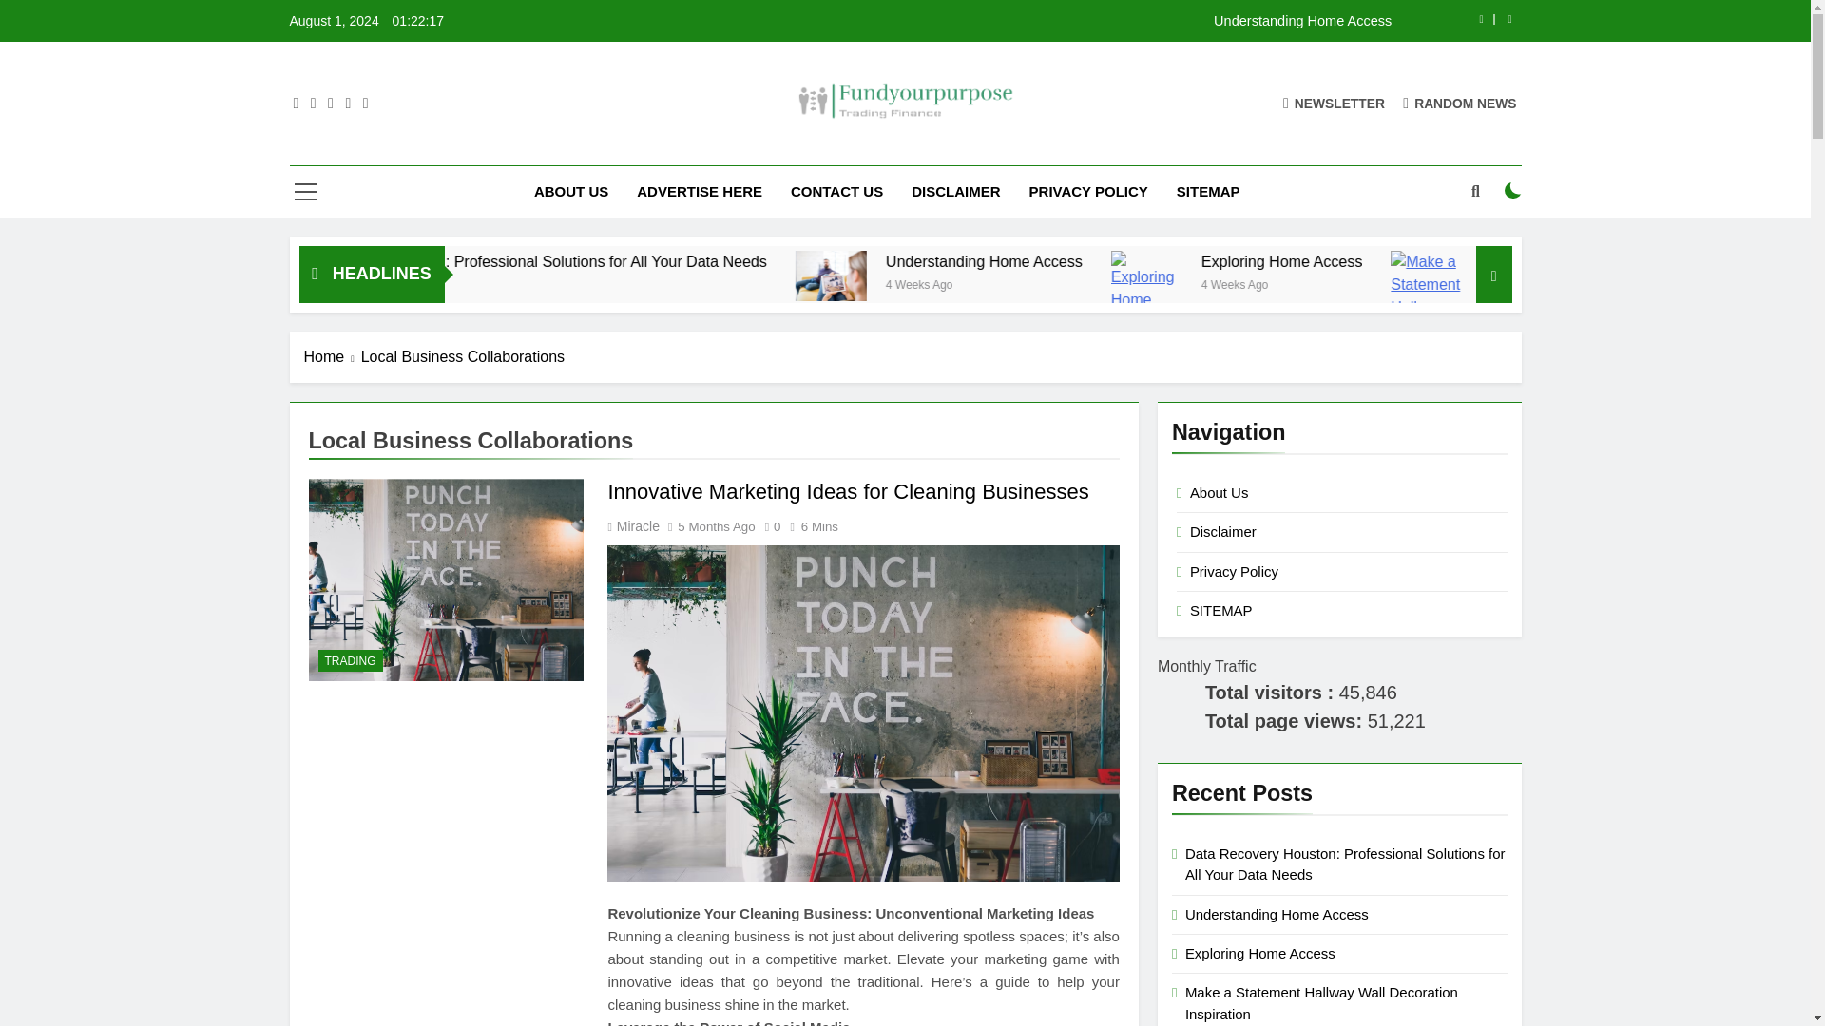 Image resolution: width=1825 pixels, height=1026 pixels. Describe the element at coordinates (1025, 21) in the screenshot. I see `Understanding Home Access` at that location.